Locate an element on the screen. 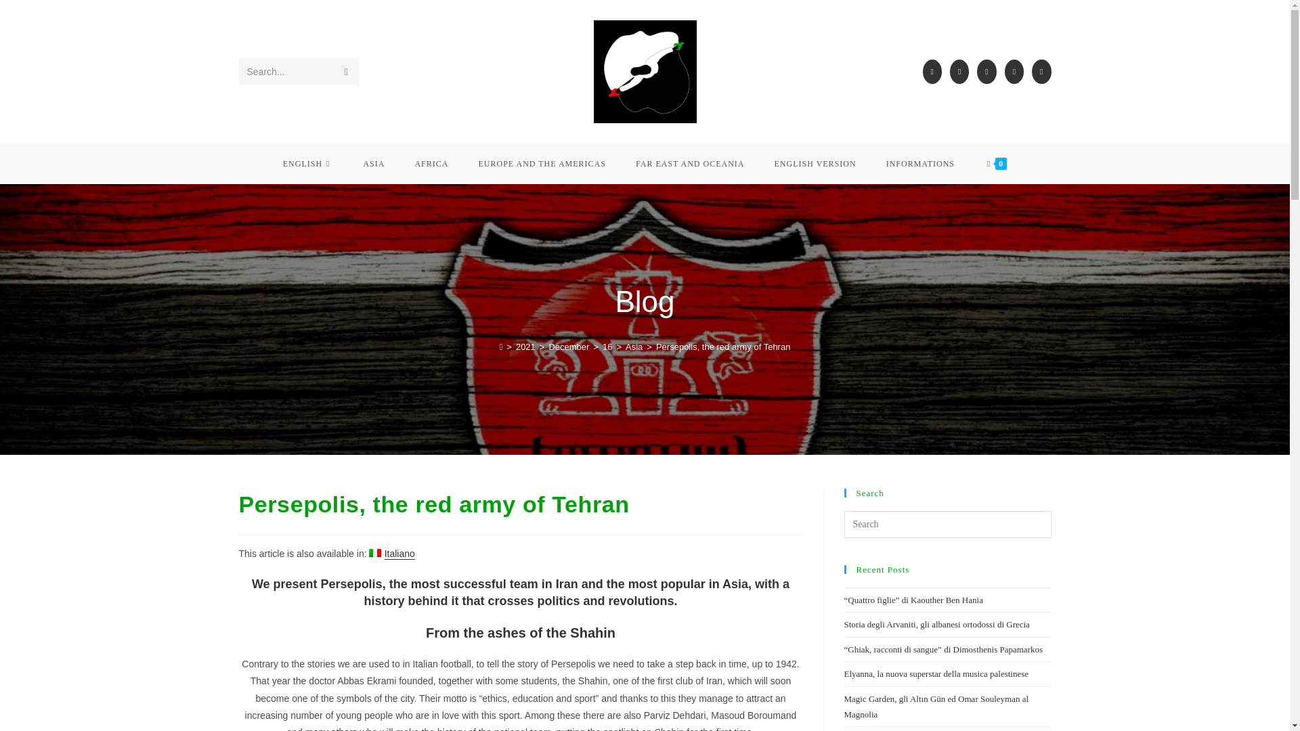 This screenshot has height=731, width=1300. ENGLISH is located at coordinates (307, 164).